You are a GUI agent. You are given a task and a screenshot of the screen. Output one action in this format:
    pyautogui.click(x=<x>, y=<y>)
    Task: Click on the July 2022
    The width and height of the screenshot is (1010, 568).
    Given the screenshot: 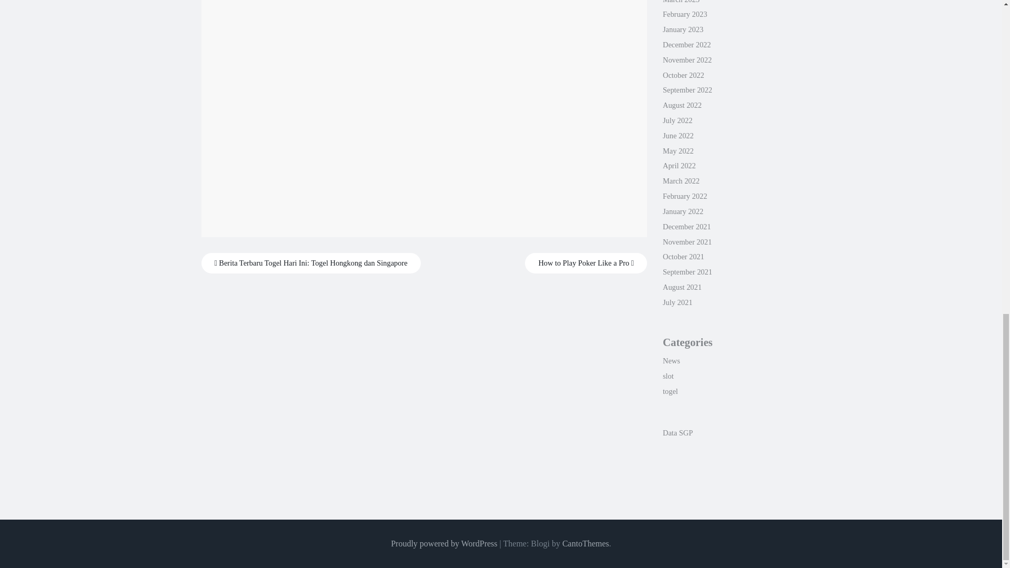 What is the action you would take?
    pyautogui.click(x=677, y=120)
    